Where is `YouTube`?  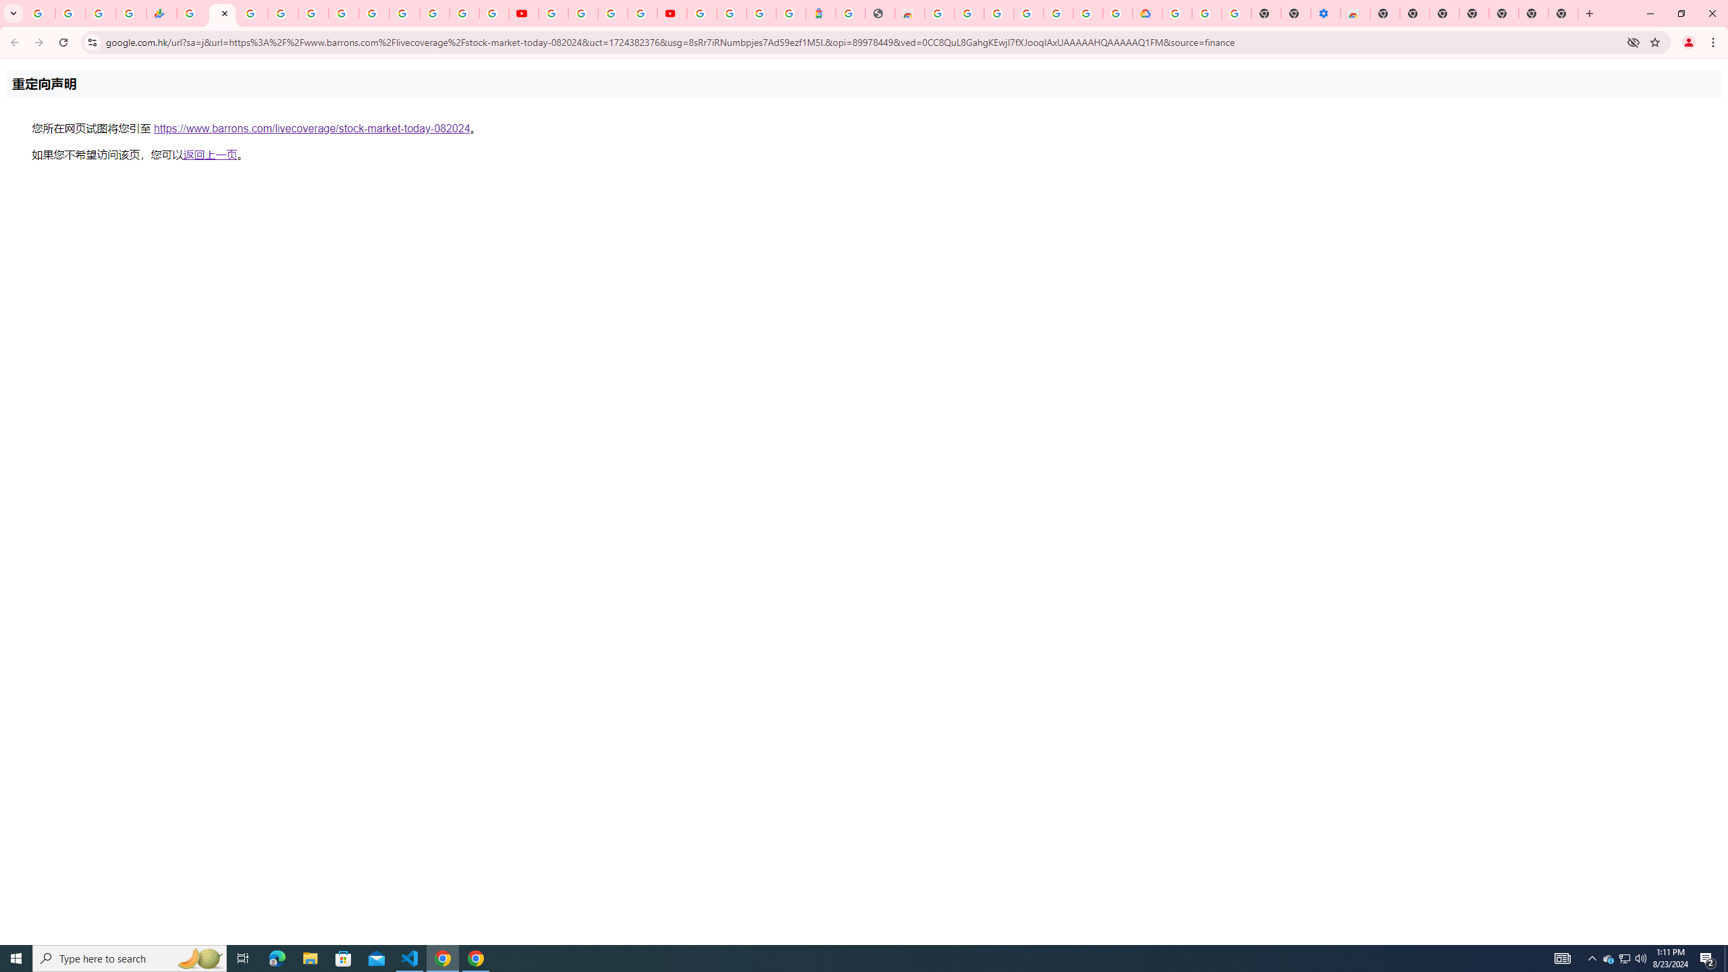 YouTube is located at coordinates (552, 13).